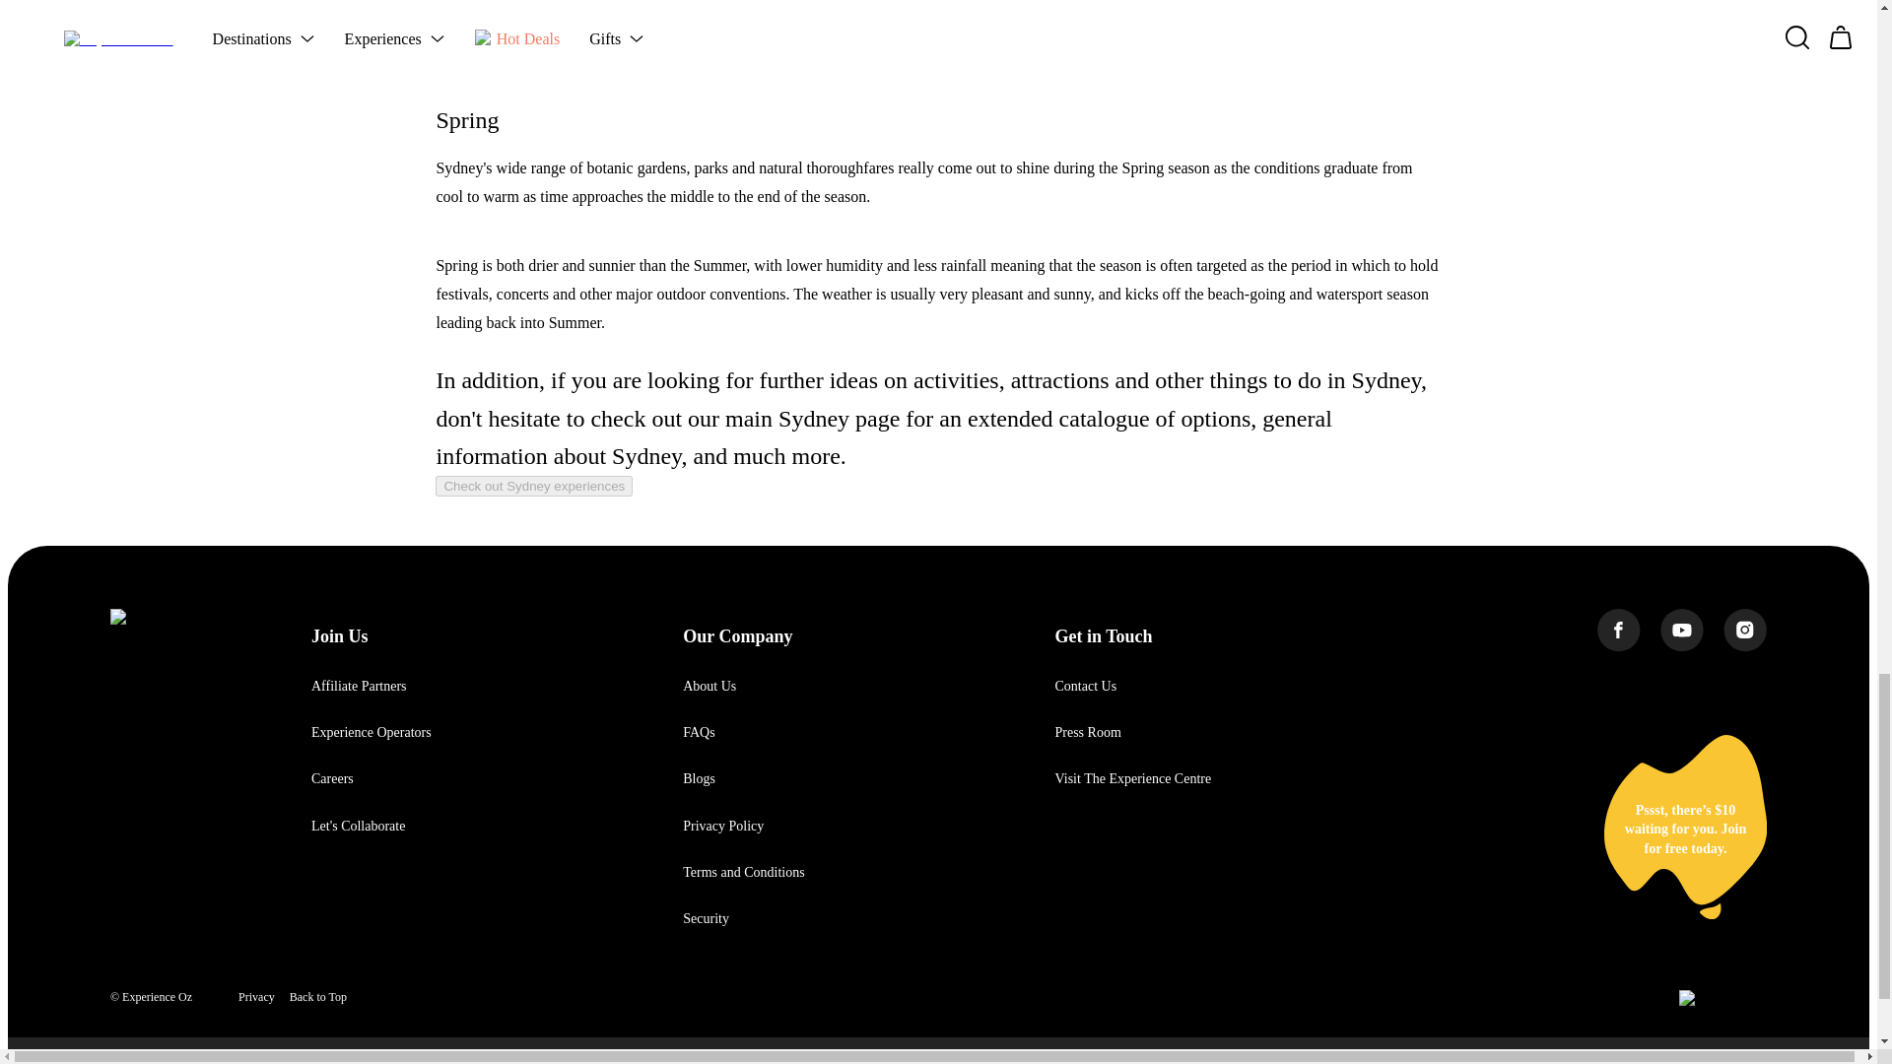 This screenshot has height=1064, width=1892. I want to click on Terms and Conditions, so click(743, 873).